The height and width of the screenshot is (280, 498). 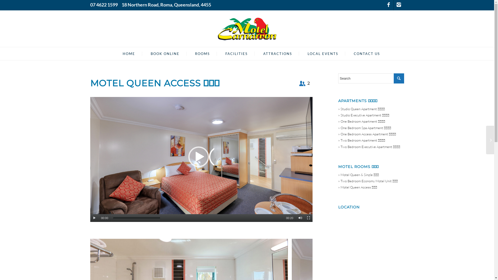 I want to click on 18 Northern Road, Roma, Queensland, 4455, so click(x=166, y=5).